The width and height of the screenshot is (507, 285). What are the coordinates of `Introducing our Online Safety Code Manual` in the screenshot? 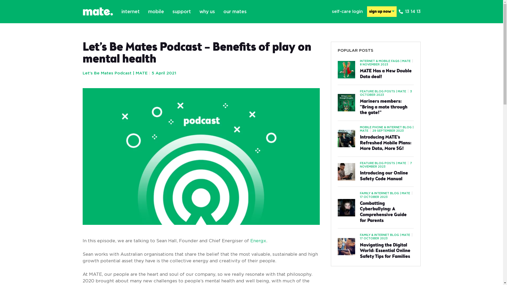 It's located at (387, 176).